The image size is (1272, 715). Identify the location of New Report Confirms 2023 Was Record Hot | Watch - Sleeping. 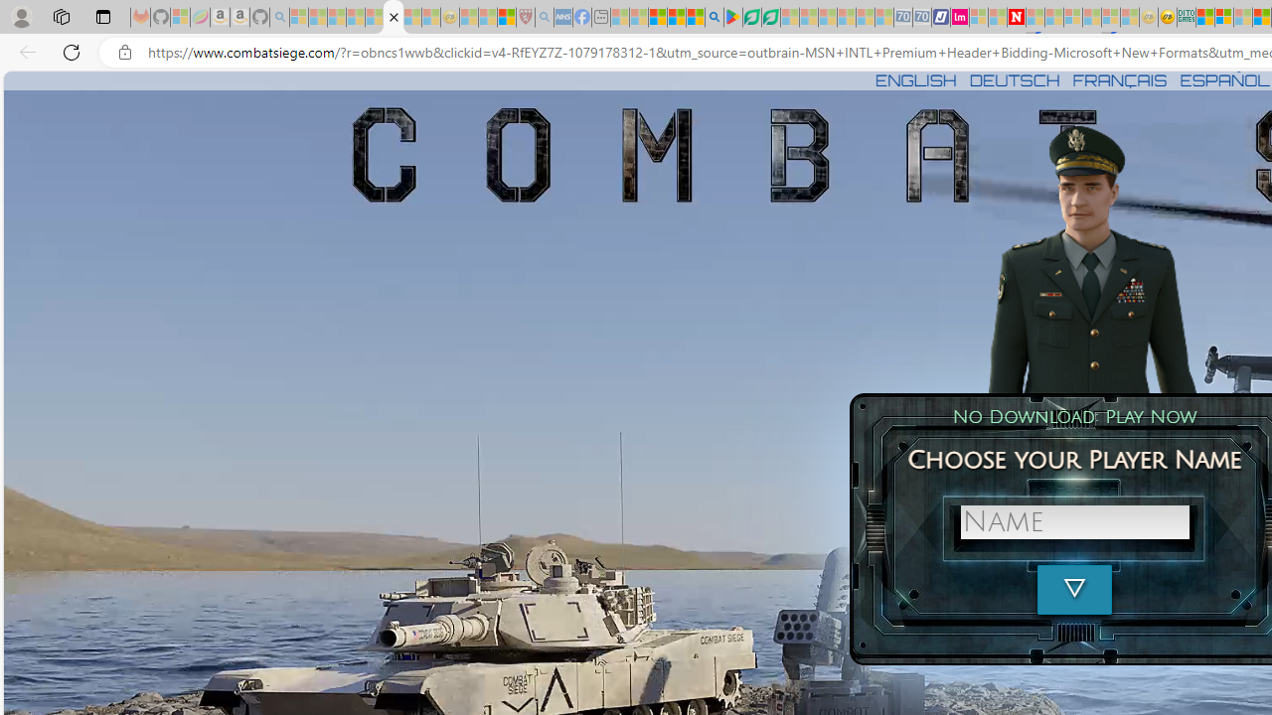
(374, 18).